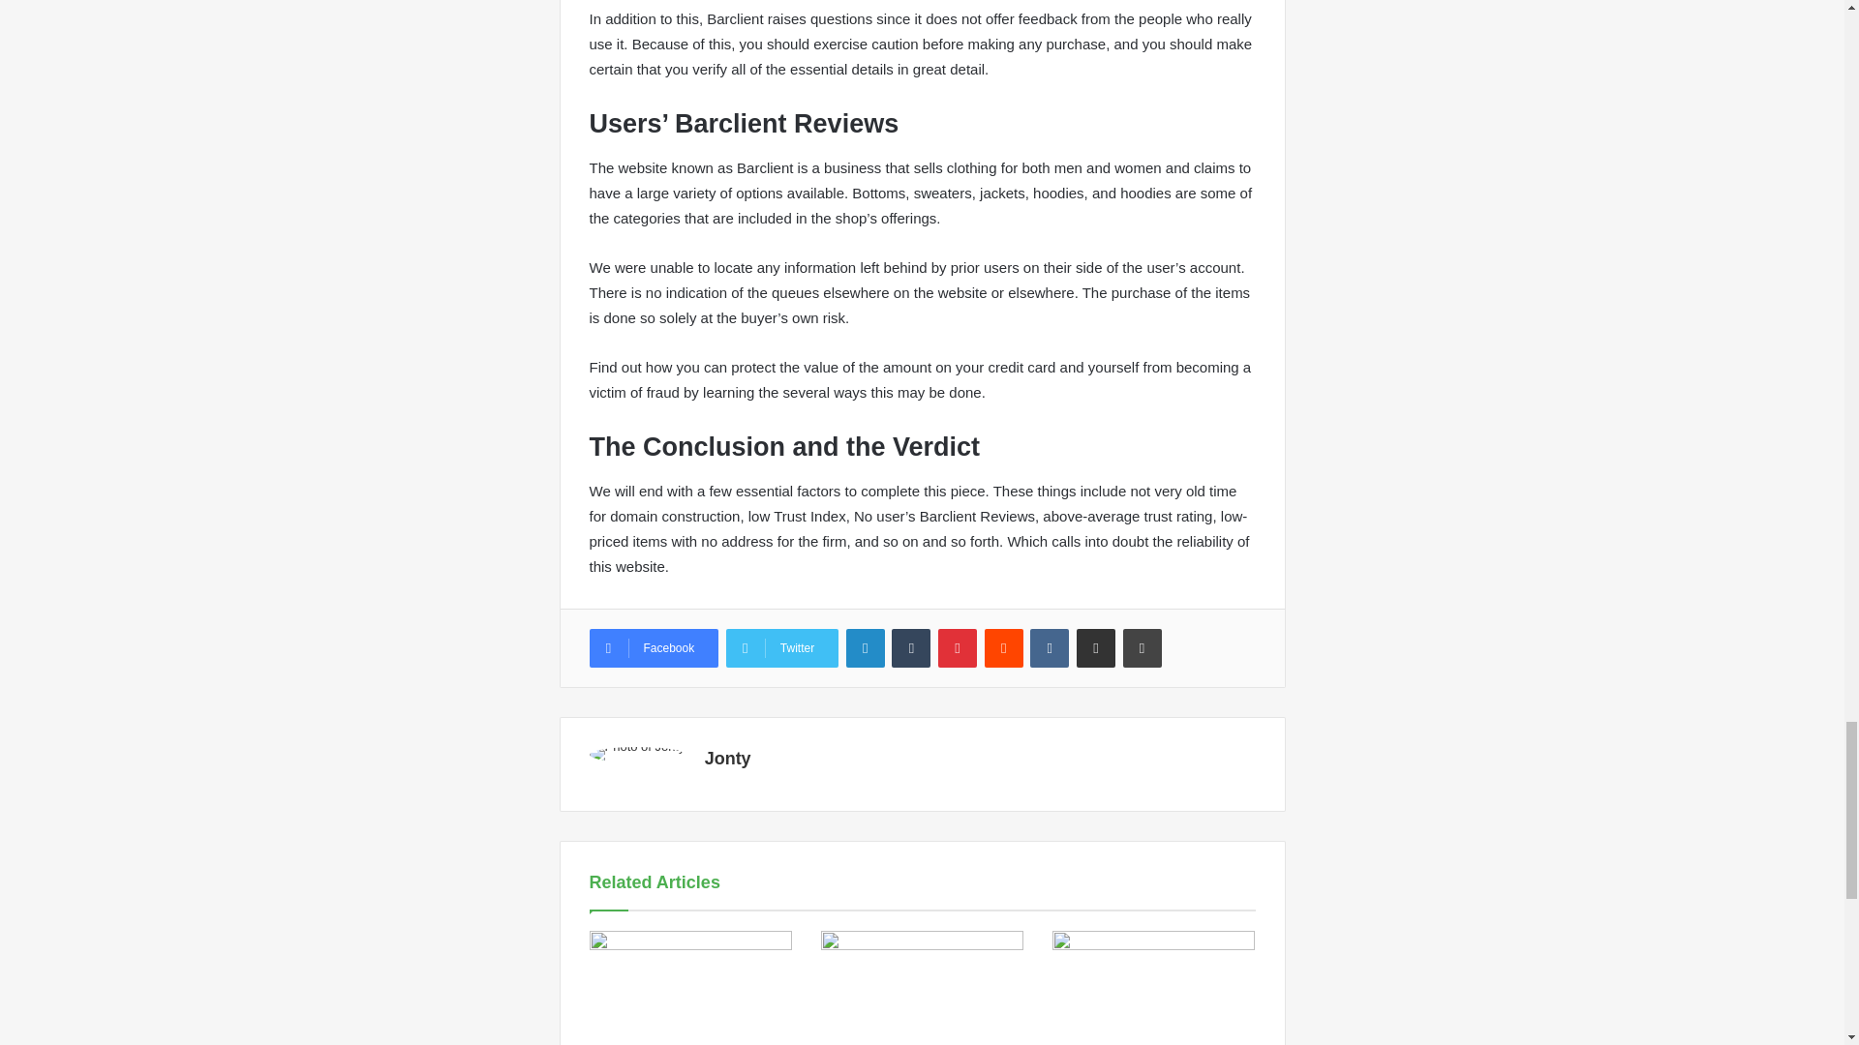 This screenshot has width=1859, height=1045. Describe the element at coordinates (1096, 648) in the screenshot. I see `Share via Email` at that location.